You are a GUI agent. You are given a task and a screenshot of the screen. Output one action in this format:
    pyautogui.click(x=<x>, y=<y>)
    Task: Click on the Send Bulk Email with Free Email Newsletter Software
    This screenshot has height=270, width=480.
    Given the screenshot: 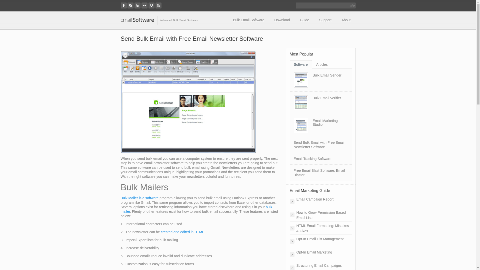 What is the action you would take?
    pyautogui.click(x=319, y=145)
    